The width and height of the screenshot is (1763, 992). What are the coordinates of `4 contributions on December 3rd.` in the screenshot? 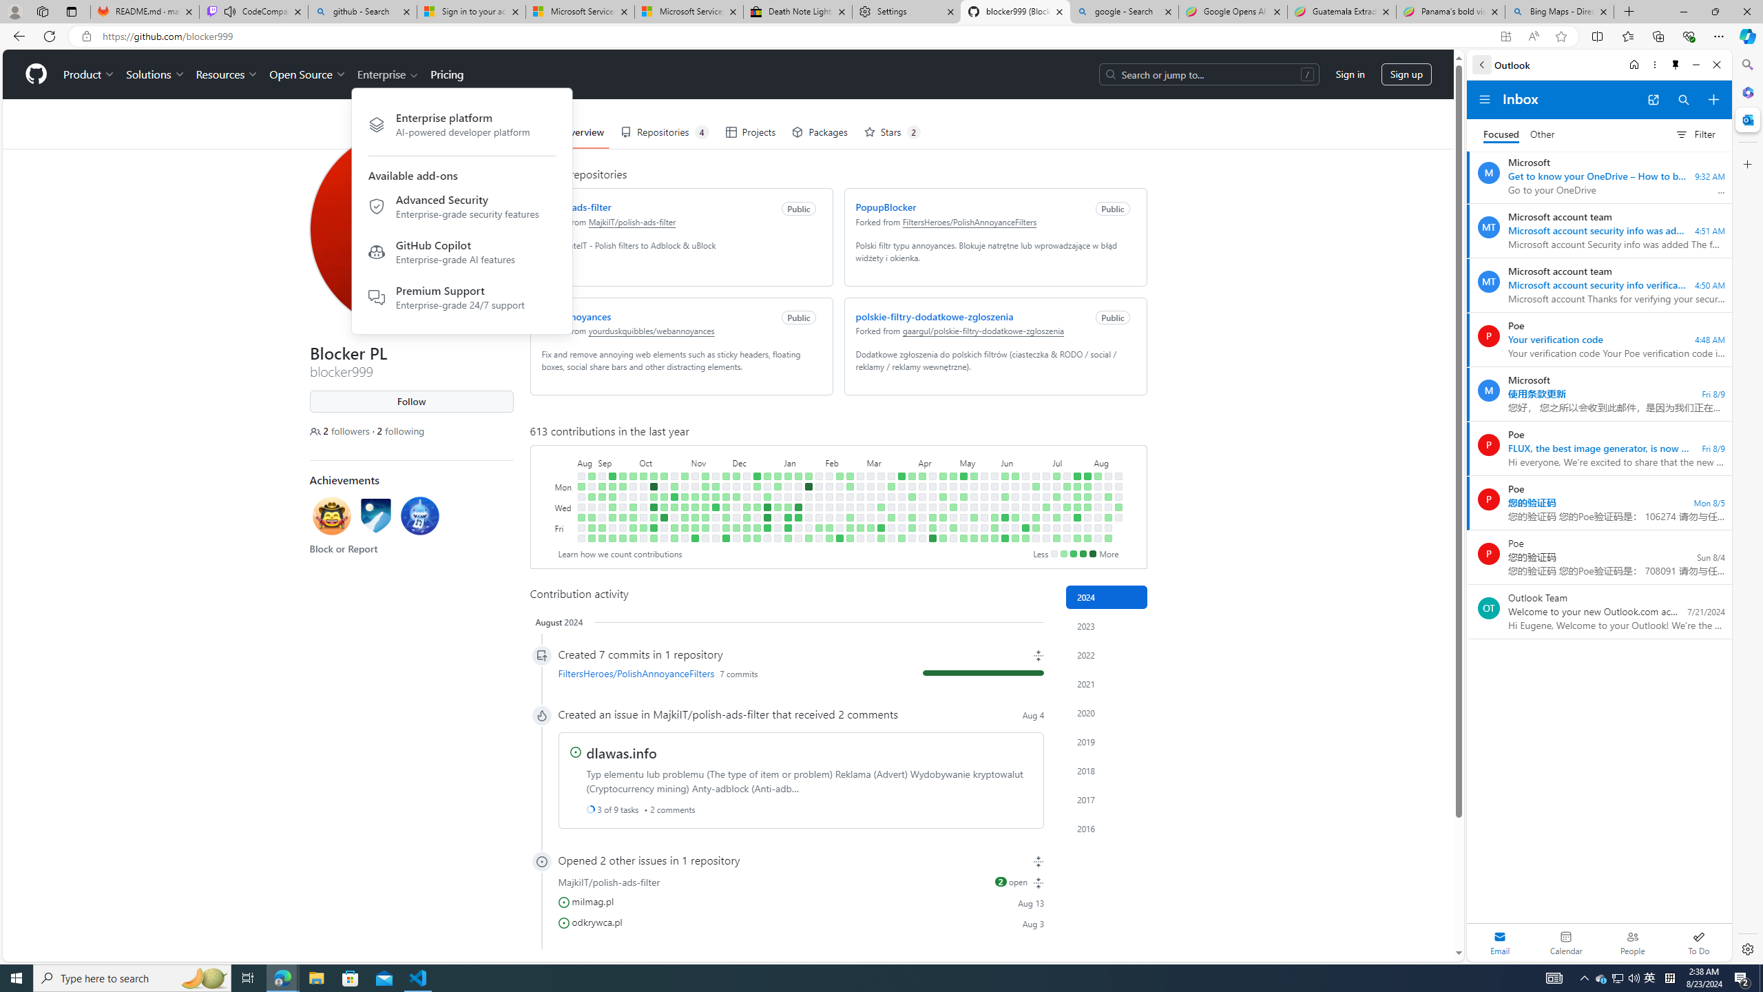 It's located at (736, 475).